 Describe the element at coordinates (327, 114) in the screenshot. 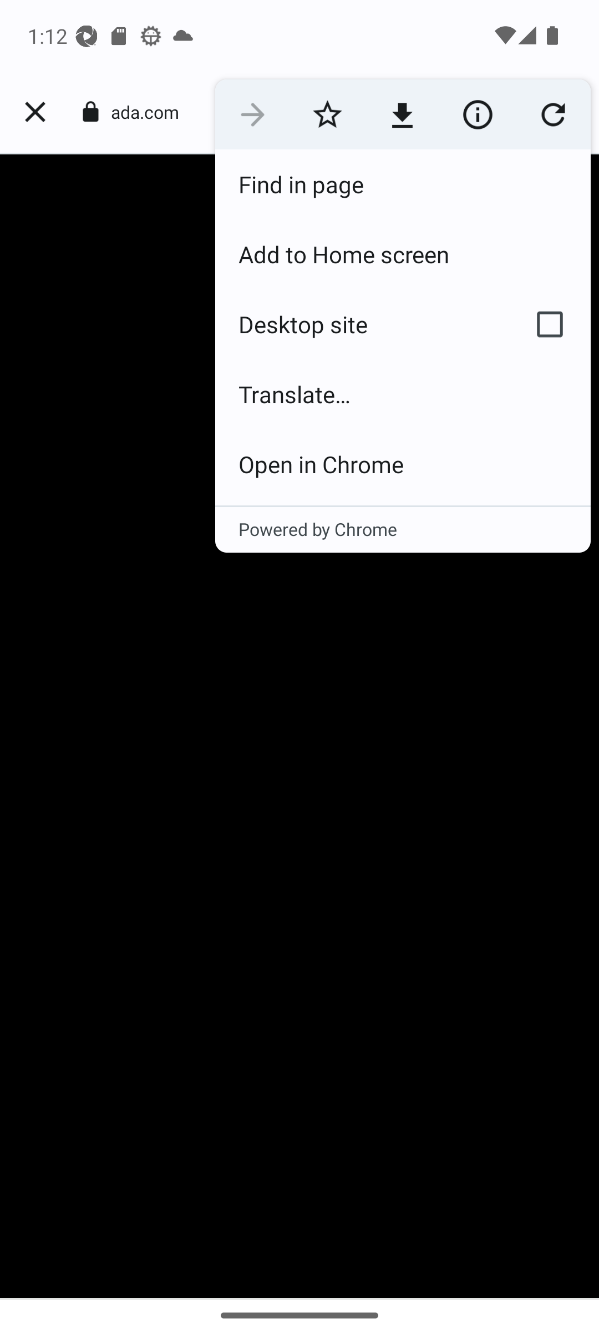

I see `Bookmark` at that location.